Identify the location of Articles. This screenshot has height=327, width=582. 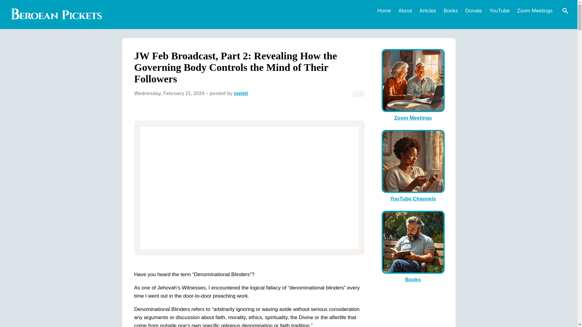
(427, 10).